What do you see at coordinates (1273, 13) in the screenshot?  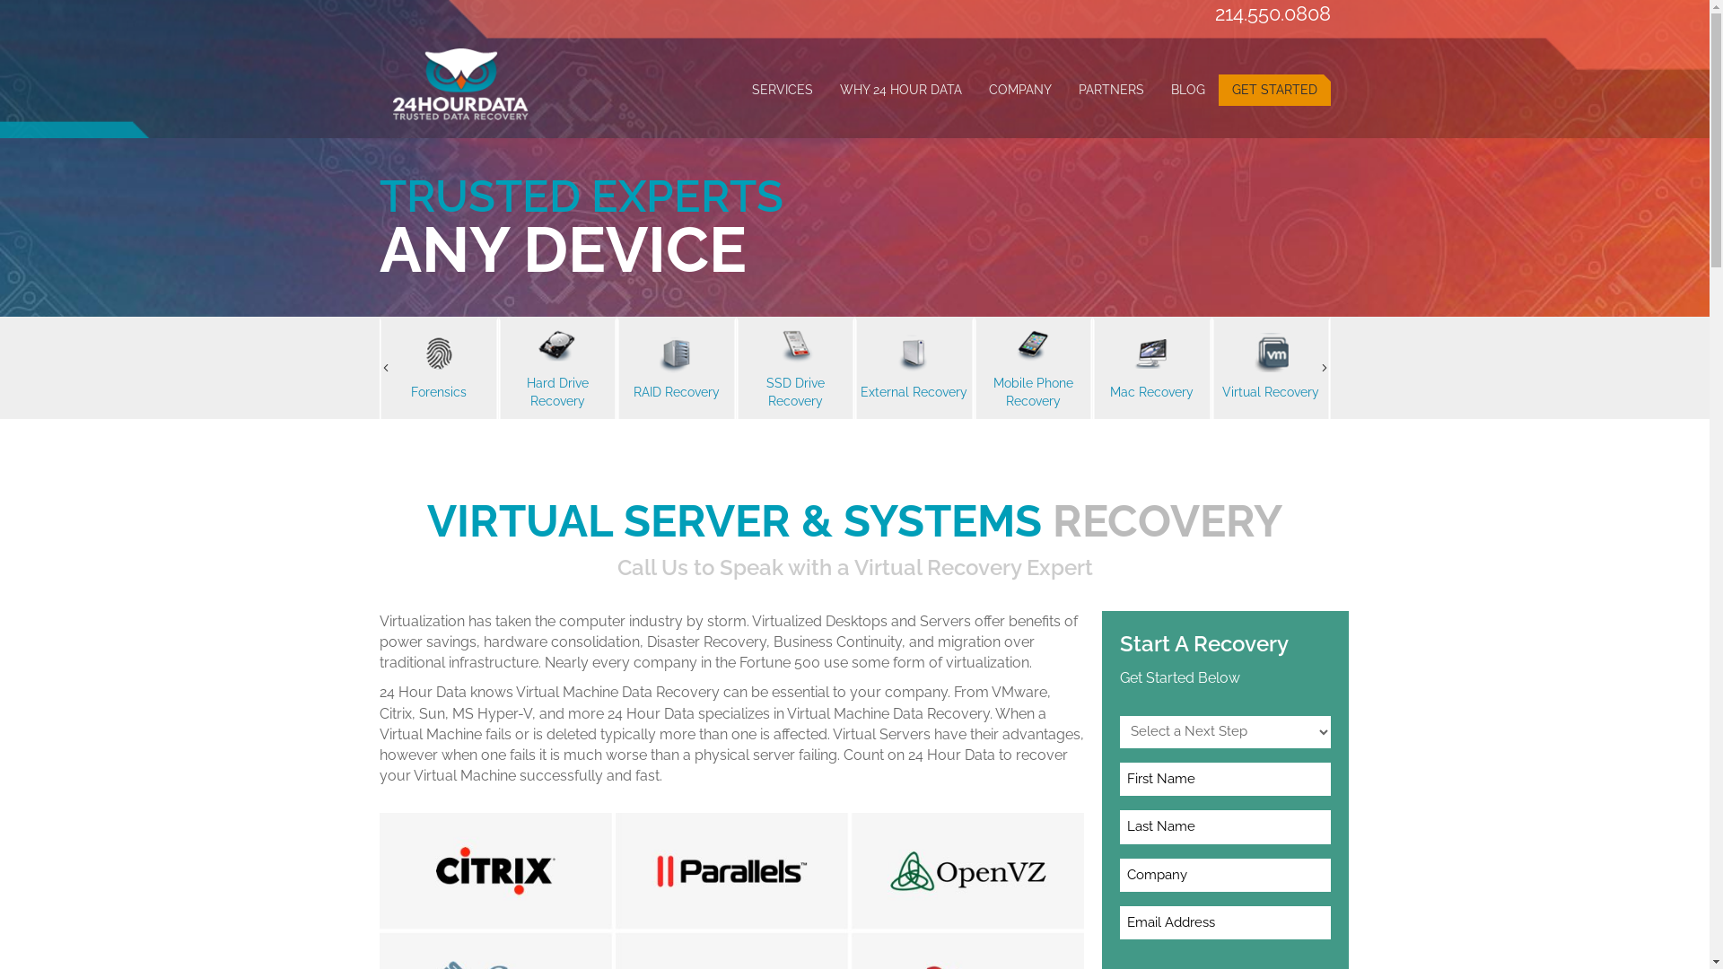 I see `214.550.0808` at bounding box center [1273, 13].